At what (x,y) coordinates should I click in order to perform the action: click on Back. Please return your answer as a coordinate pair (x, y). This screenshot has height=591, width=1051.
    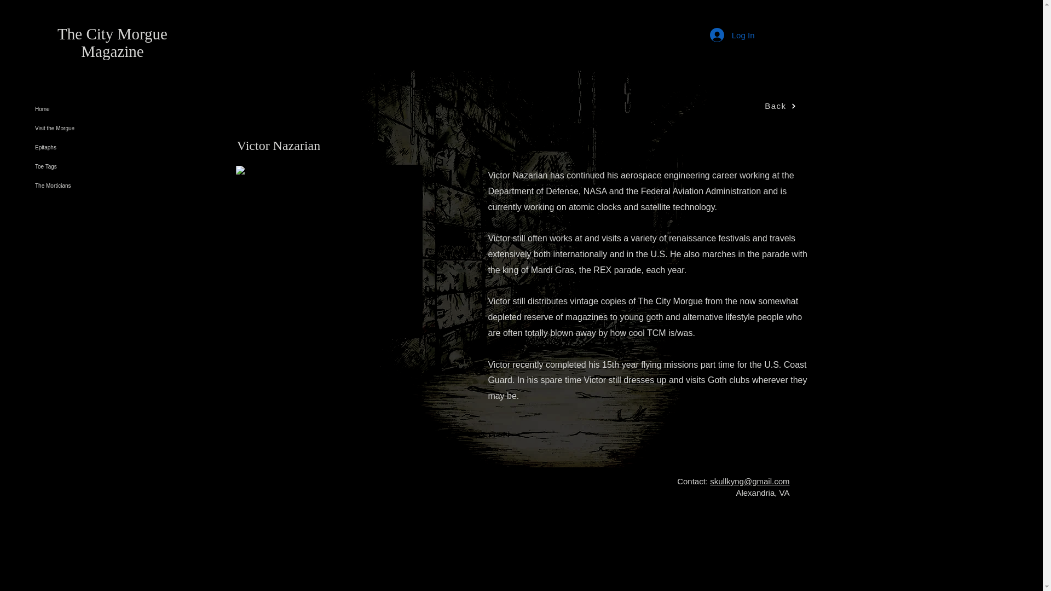
    Looking at the image, I should click on (780, 106).